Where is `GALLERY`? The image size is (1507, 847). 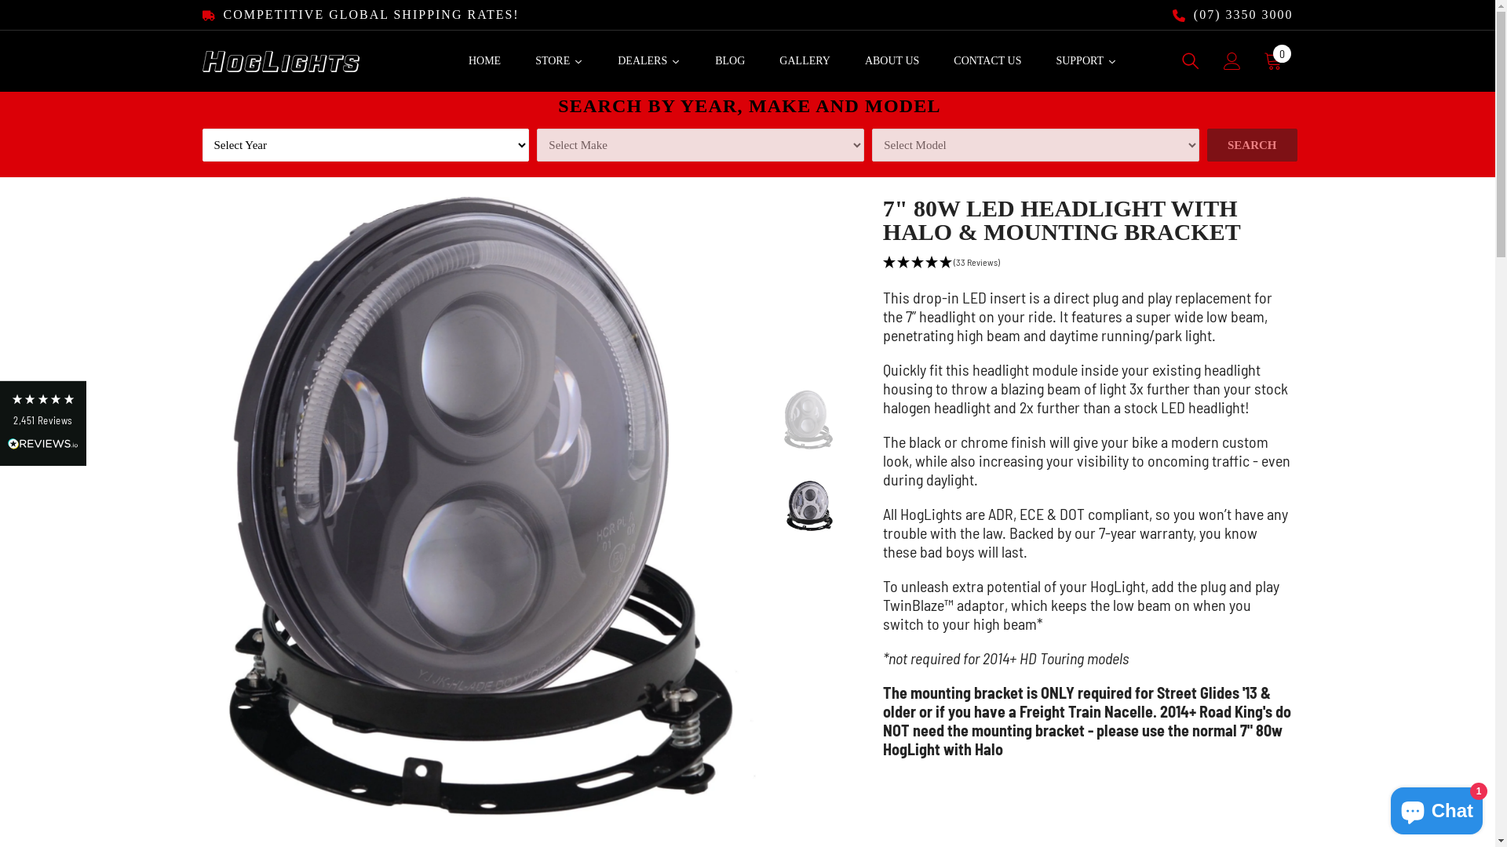 GALLERY is located at coordinates (805, 61).